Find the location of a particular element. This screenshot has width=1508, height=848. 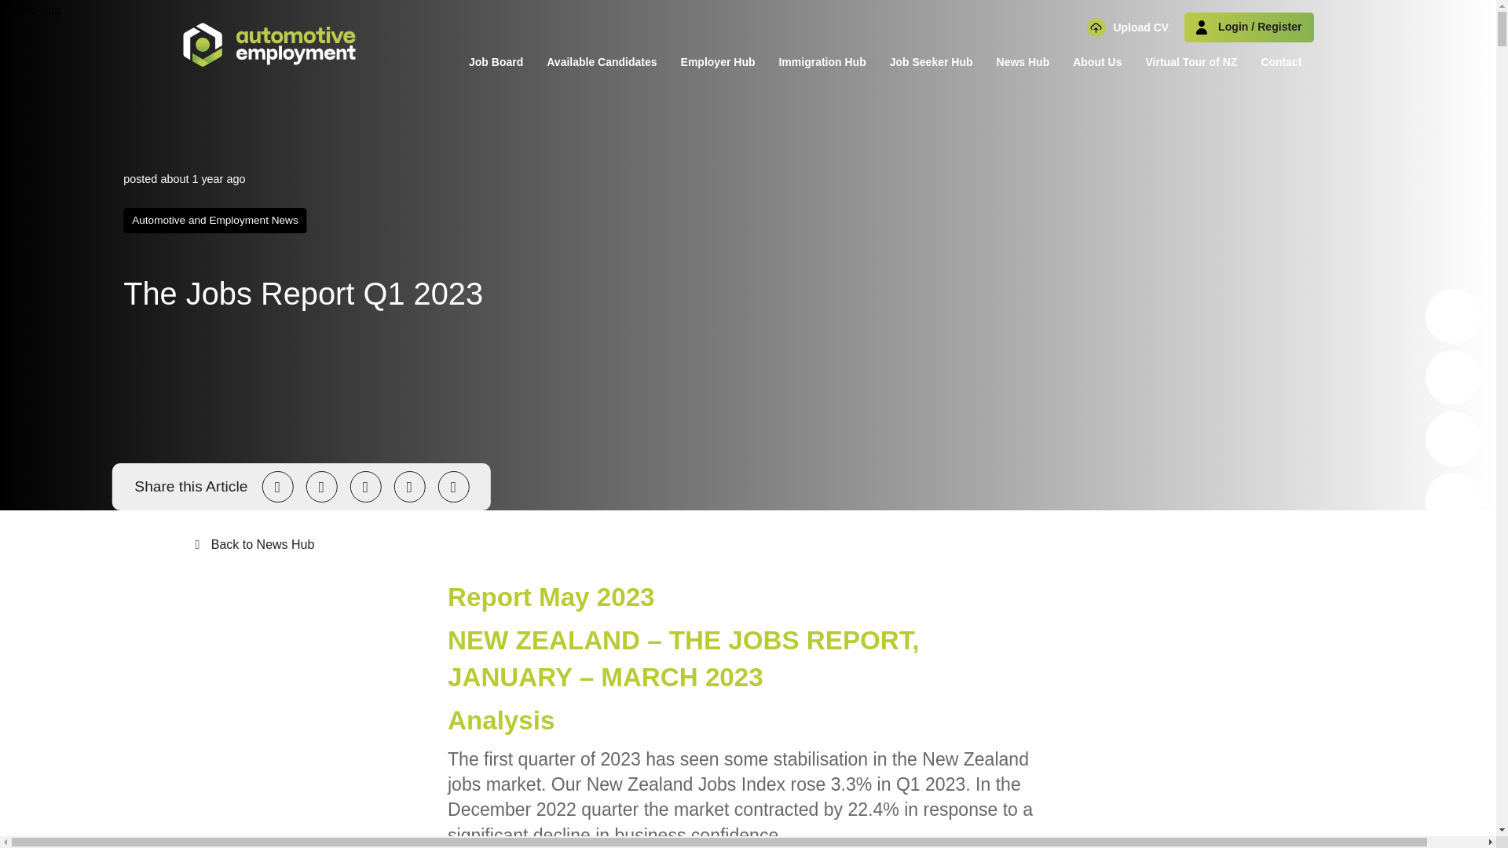

Email is located at coordinates (409, 487).